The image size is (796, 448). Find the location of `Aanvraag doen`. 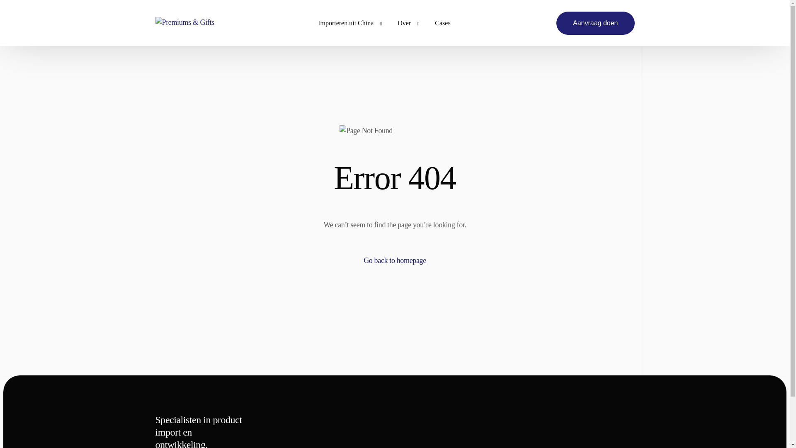

Aanvraag doen is located at coordinates (595, 23).